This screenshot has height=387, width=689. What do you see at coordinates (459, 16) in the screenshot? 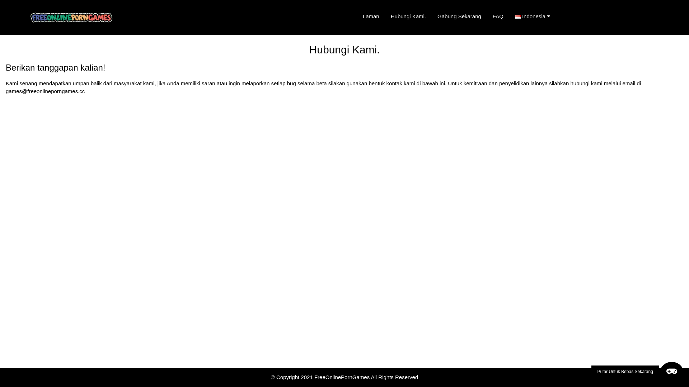
I see `Gabung Sekarang` at bounding box center [459, 16].